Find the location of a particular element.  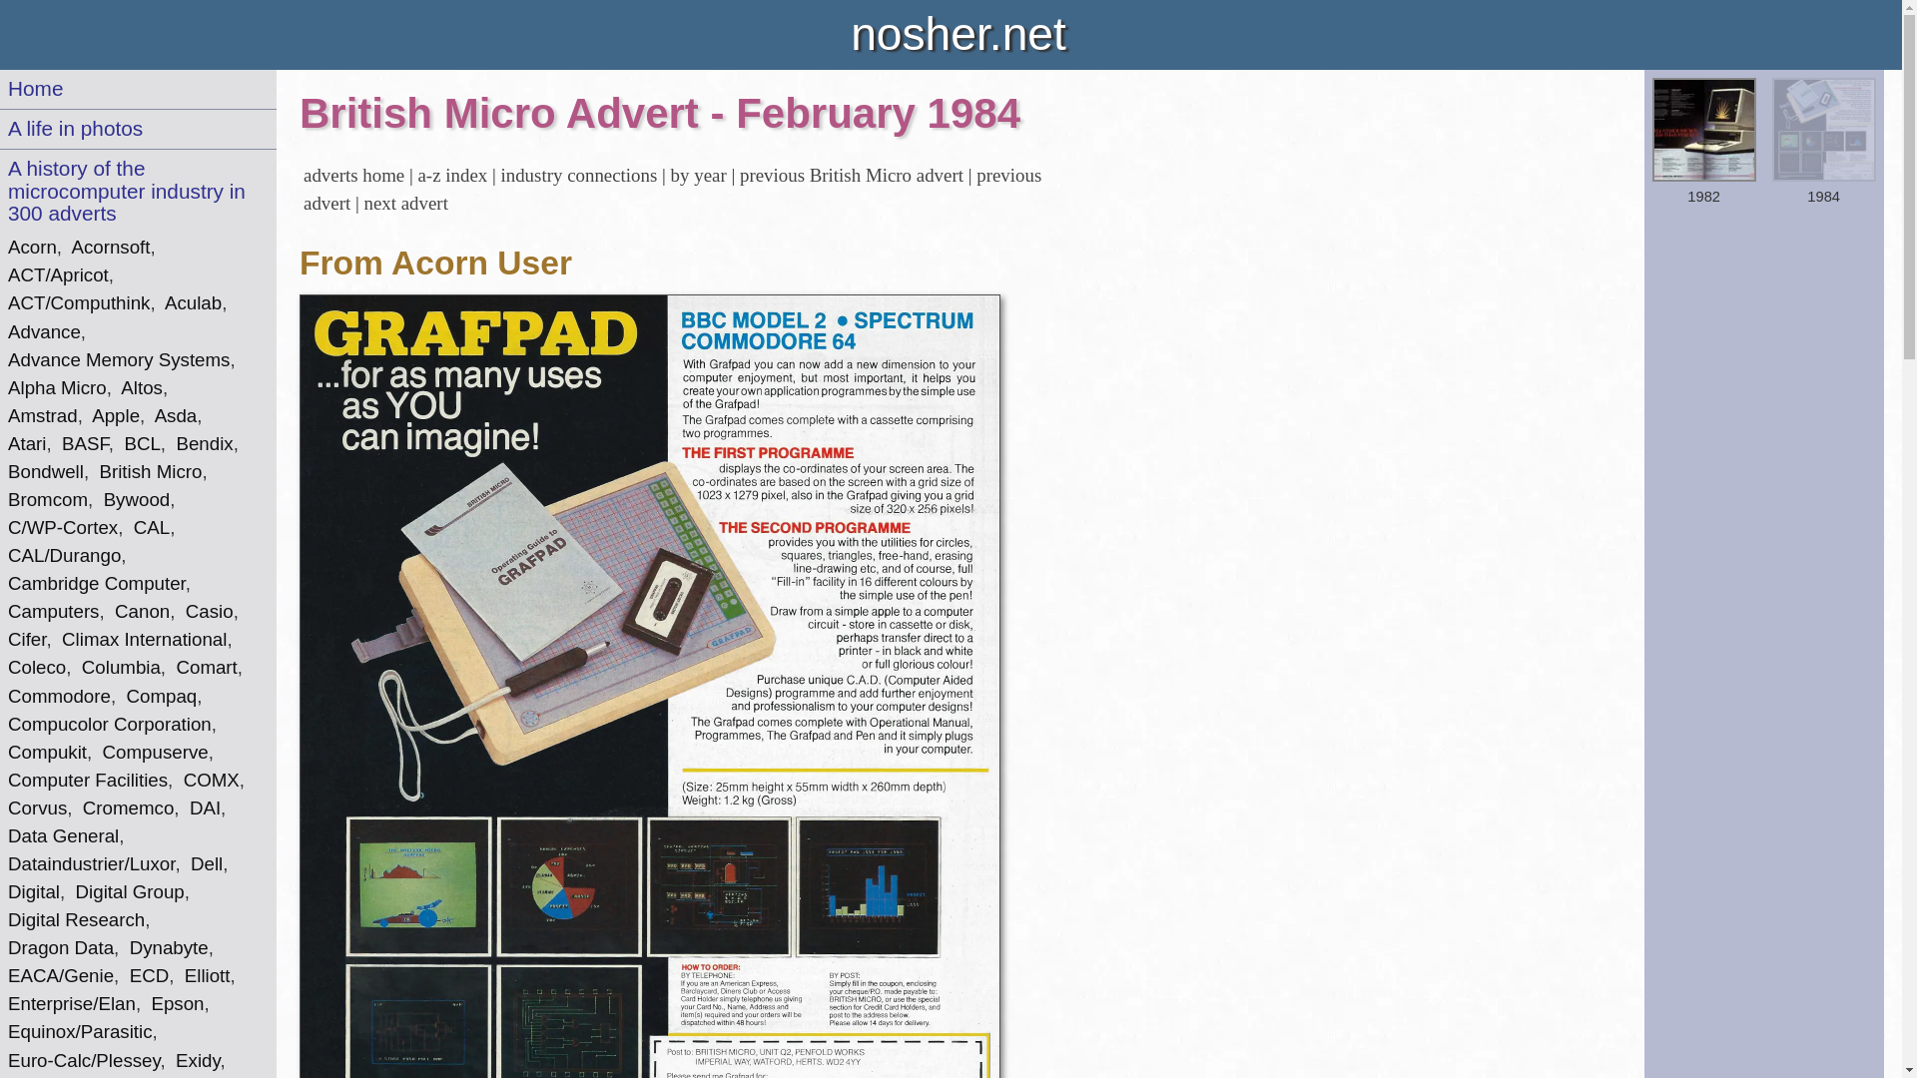

by year is located at coordinates (699, 175).